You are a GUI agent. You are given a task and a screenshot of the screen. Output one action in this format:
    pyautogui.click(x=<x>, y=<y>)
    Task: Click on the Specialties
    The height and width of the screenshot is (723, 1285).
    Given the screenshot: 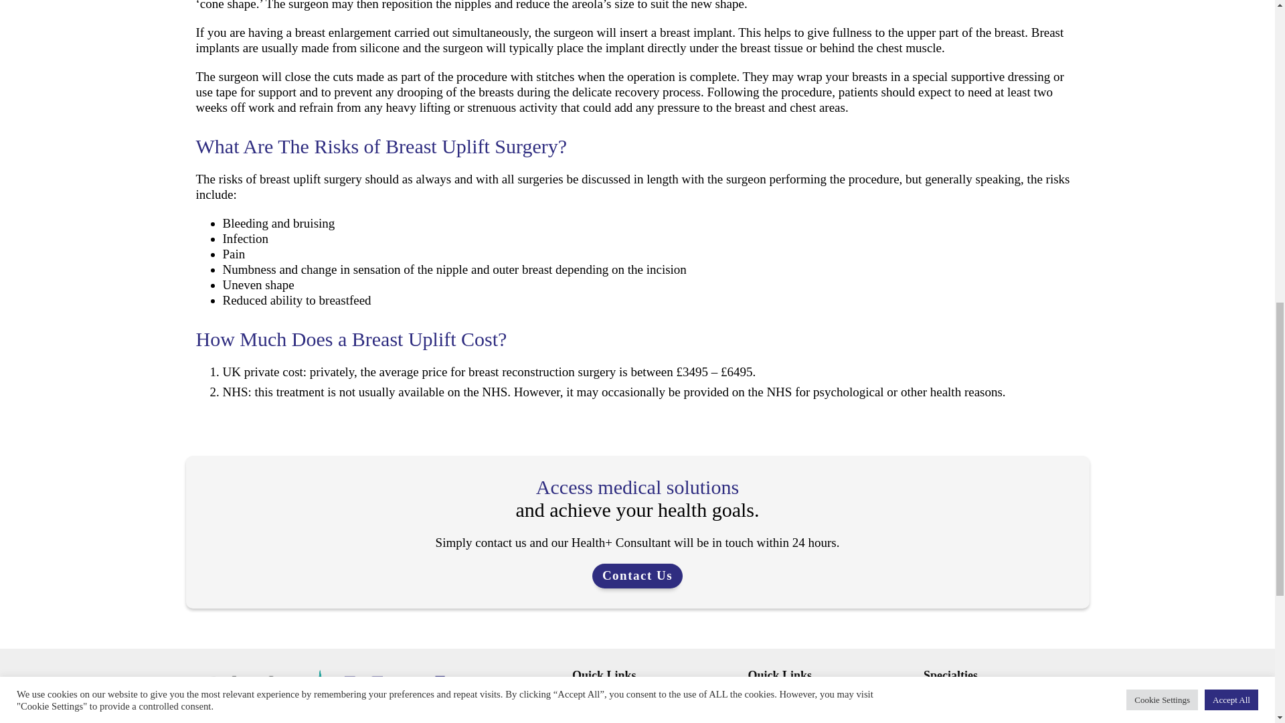 What is the action you would take?
    pyautogui.click(x=950, y=675)
    